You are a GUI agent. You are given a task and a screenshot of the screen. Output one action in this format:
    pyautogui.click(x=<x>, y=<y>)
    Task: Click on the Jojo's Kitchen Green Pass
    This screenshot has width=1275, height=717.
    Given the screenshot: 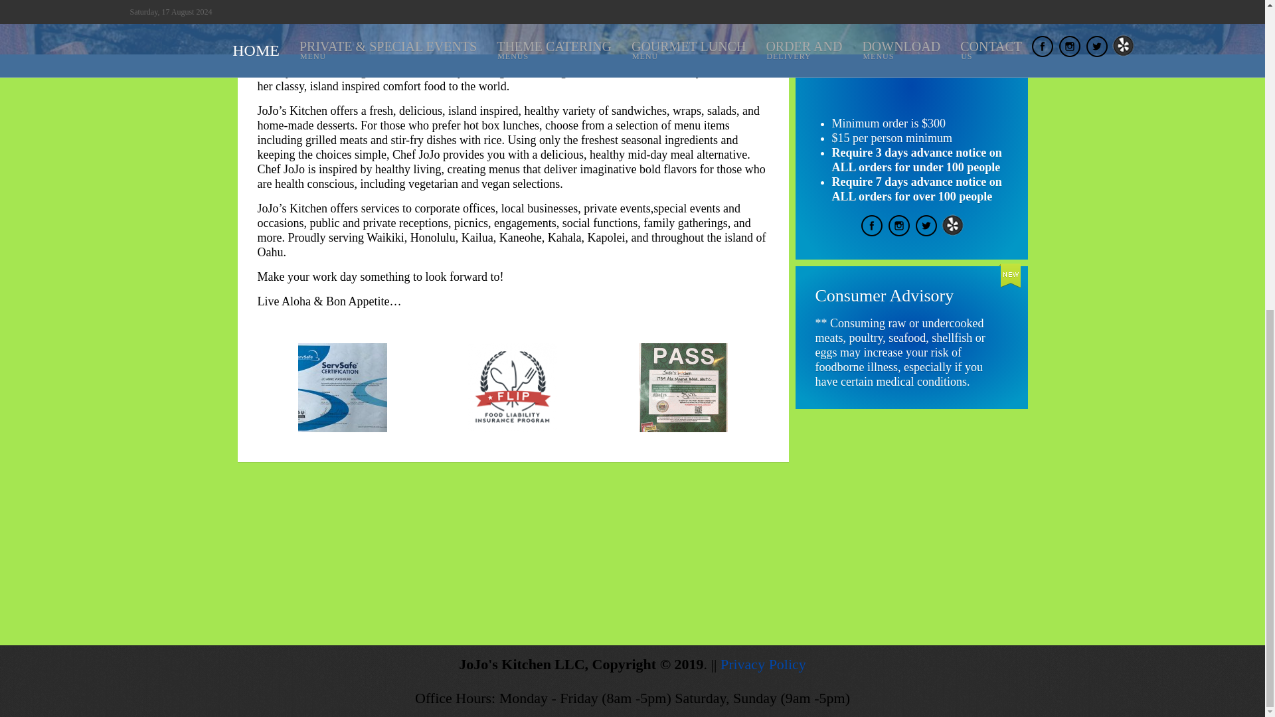 What is the action you would take?
    pyautogui.click(x=642, y=388)
    